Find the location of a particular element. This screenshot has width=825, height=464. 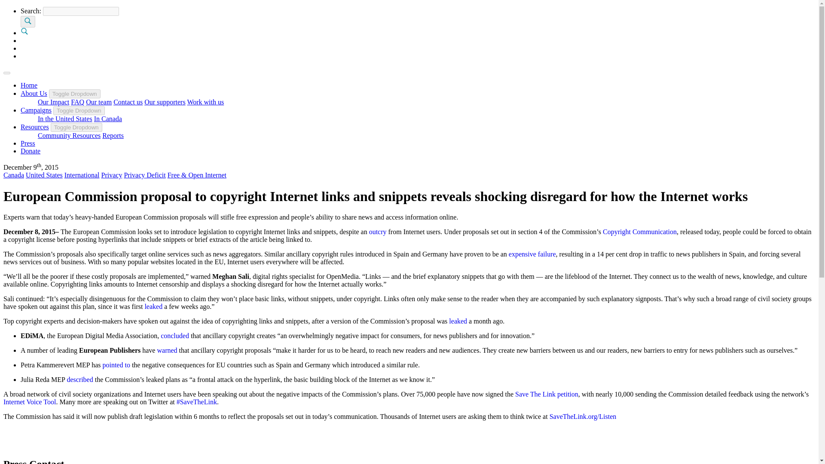

Toggle Dropdown is located at coordinates (75, 94).